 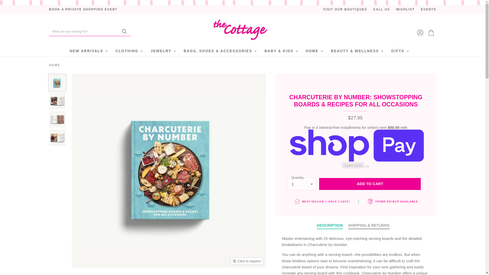 What do you see at coordinates (420, 33) in the screenshot?
I see `View account` at bounding box center [420, 33].